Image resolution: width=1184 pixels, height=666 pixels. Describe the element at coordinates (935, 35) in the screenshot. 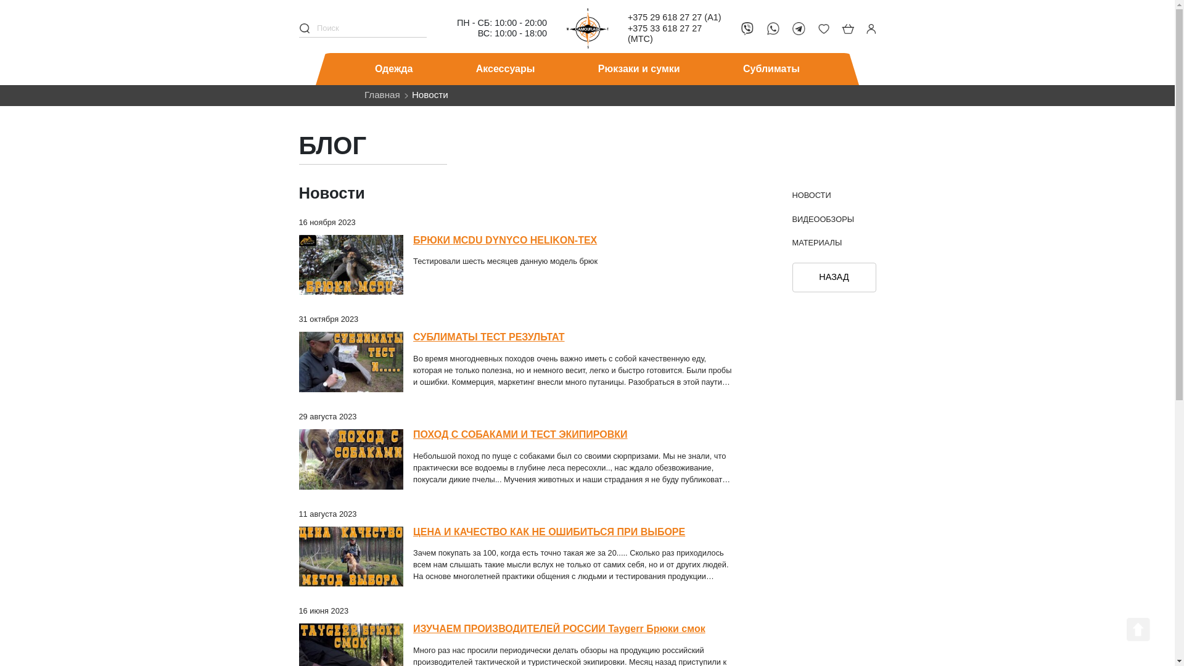

I see `Viber` at that location.